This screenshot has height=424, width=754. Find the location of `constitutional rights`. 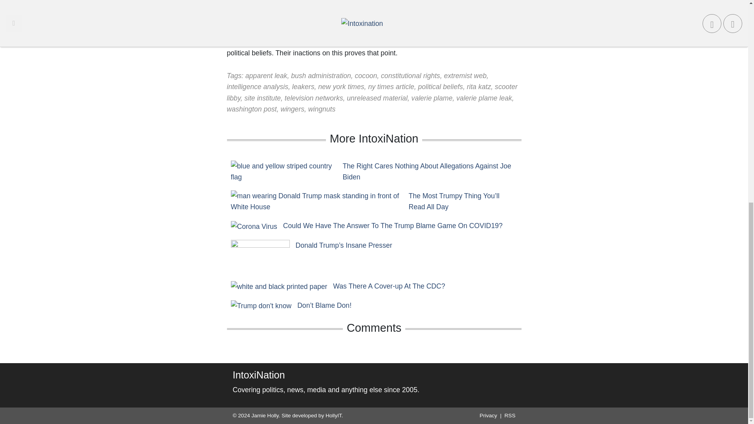

constitutional rights is located at coordinates (410, 75).